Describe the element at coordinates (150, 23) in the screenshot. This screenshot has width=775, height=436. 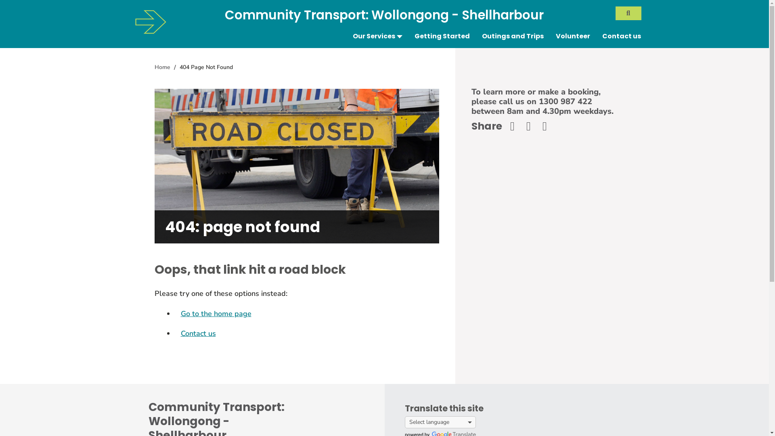
I see `Community Transport homepage` at that location.